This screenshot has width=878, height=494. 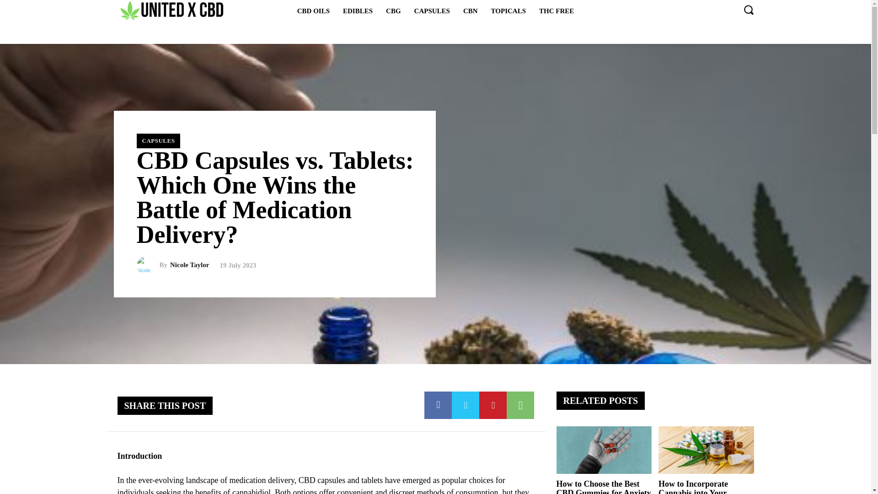 I want to click on CBG, so click(x=393, y=11).